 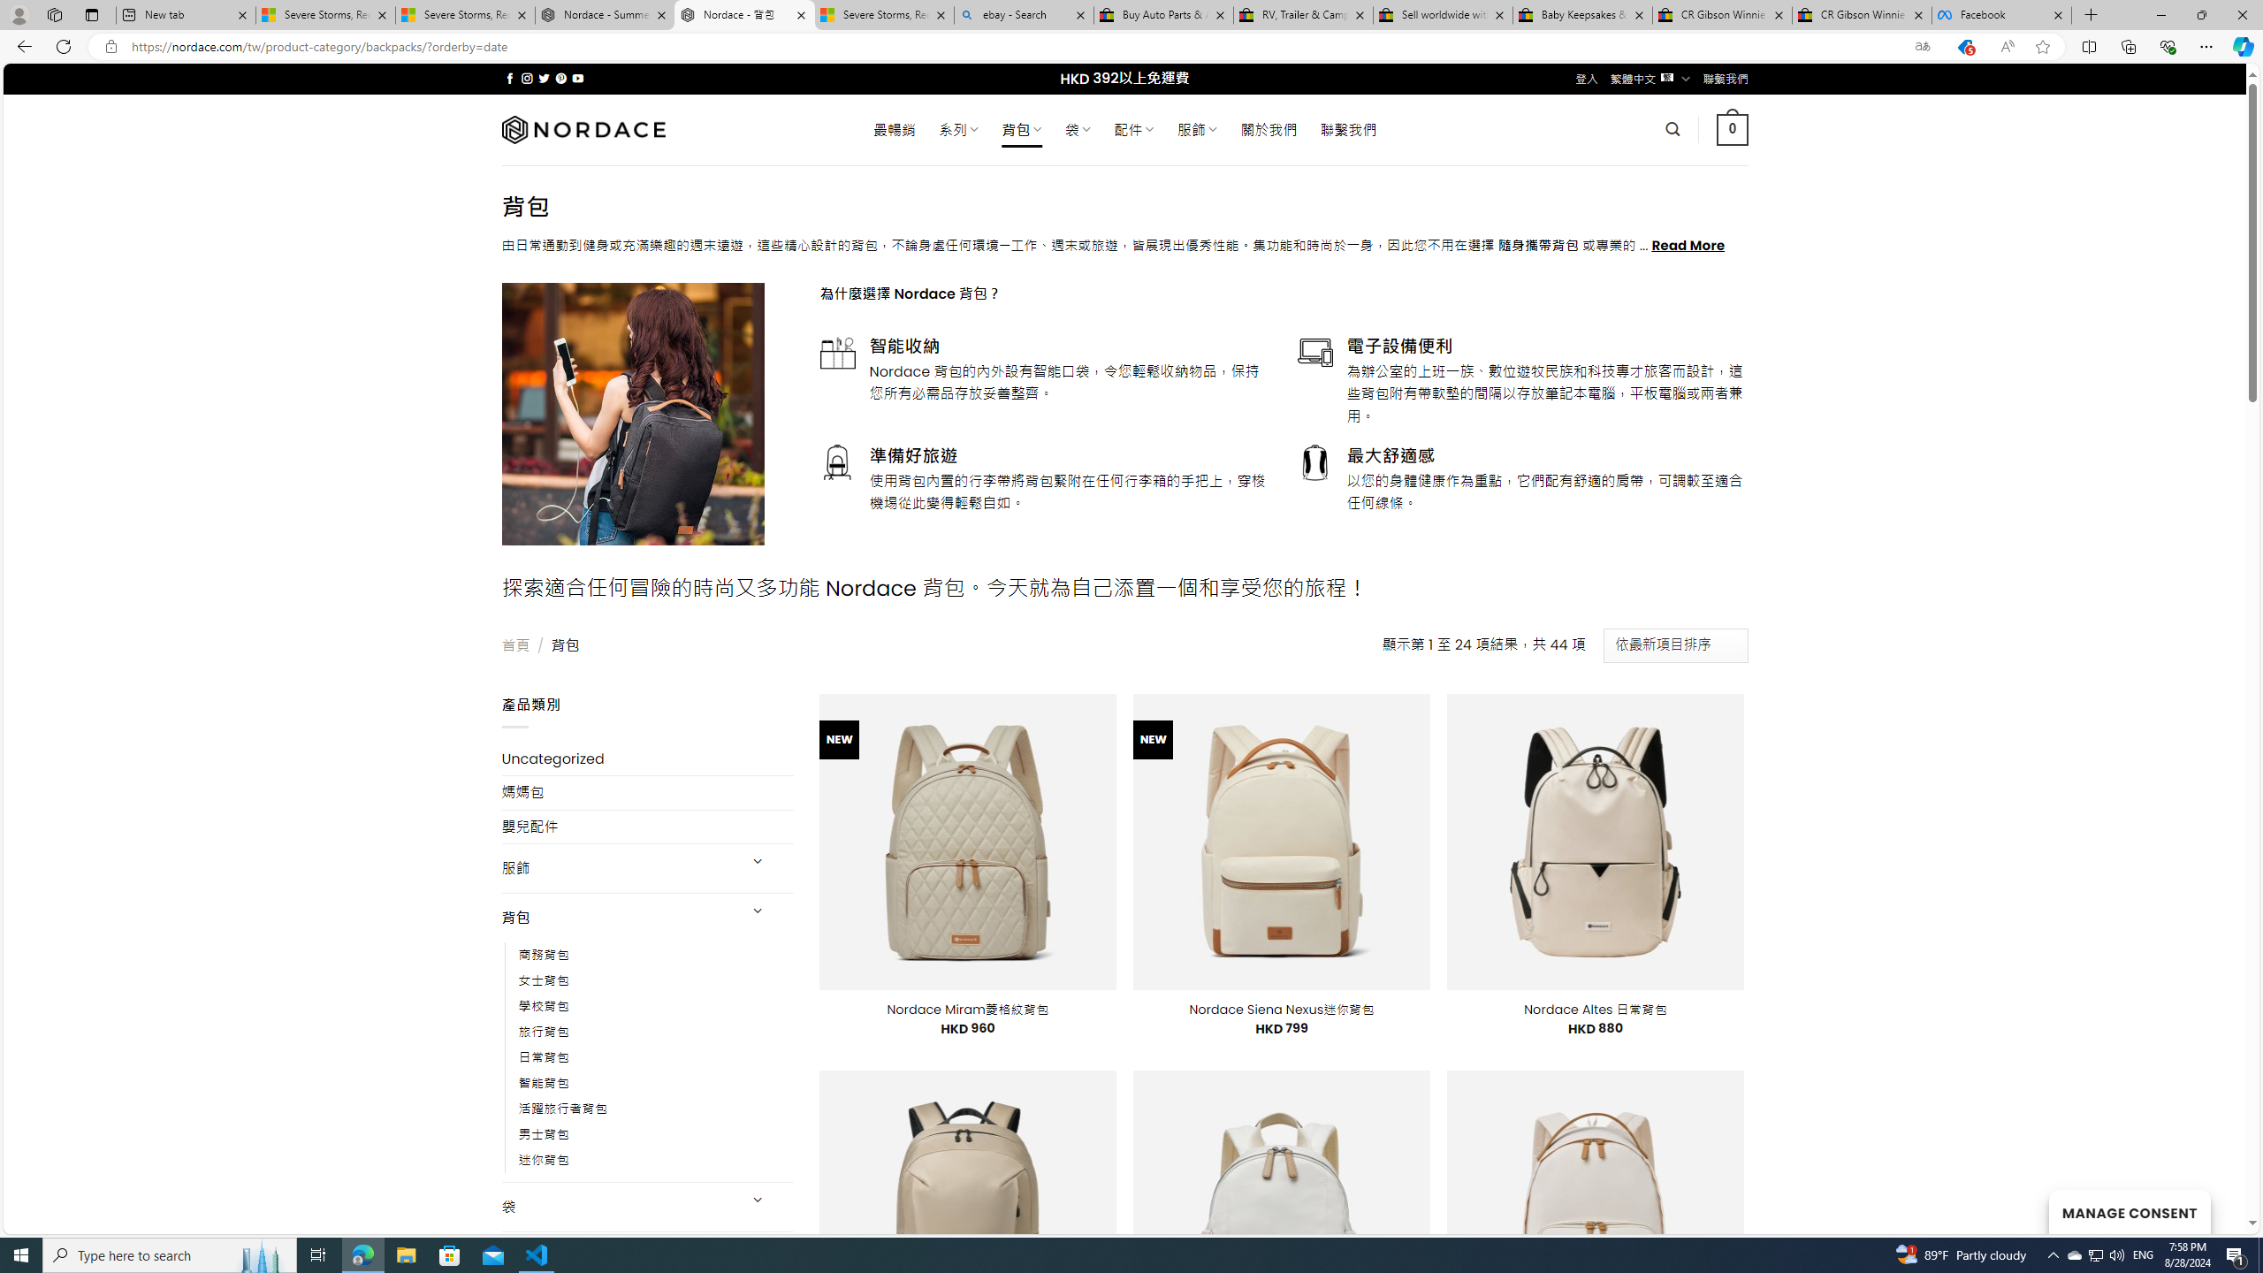 I want to click on App bar, so click(x=1131, y=47).